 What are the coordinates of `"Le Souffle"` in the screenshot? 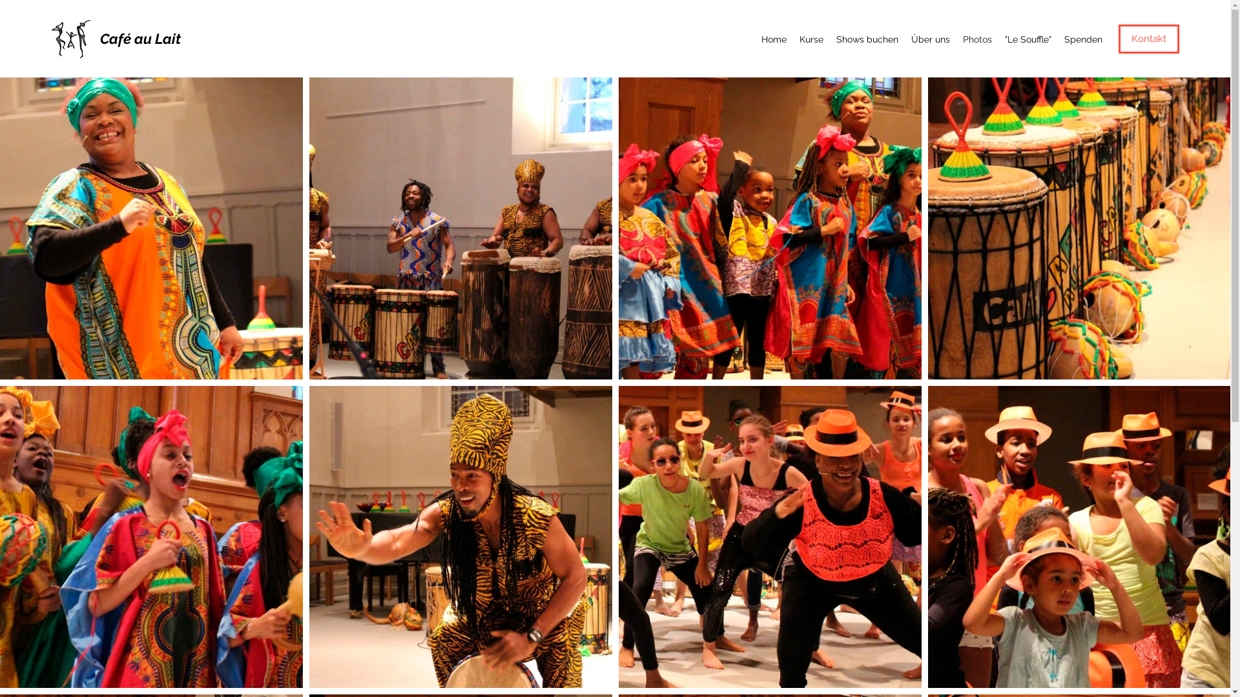 It's located at (1028, 39).